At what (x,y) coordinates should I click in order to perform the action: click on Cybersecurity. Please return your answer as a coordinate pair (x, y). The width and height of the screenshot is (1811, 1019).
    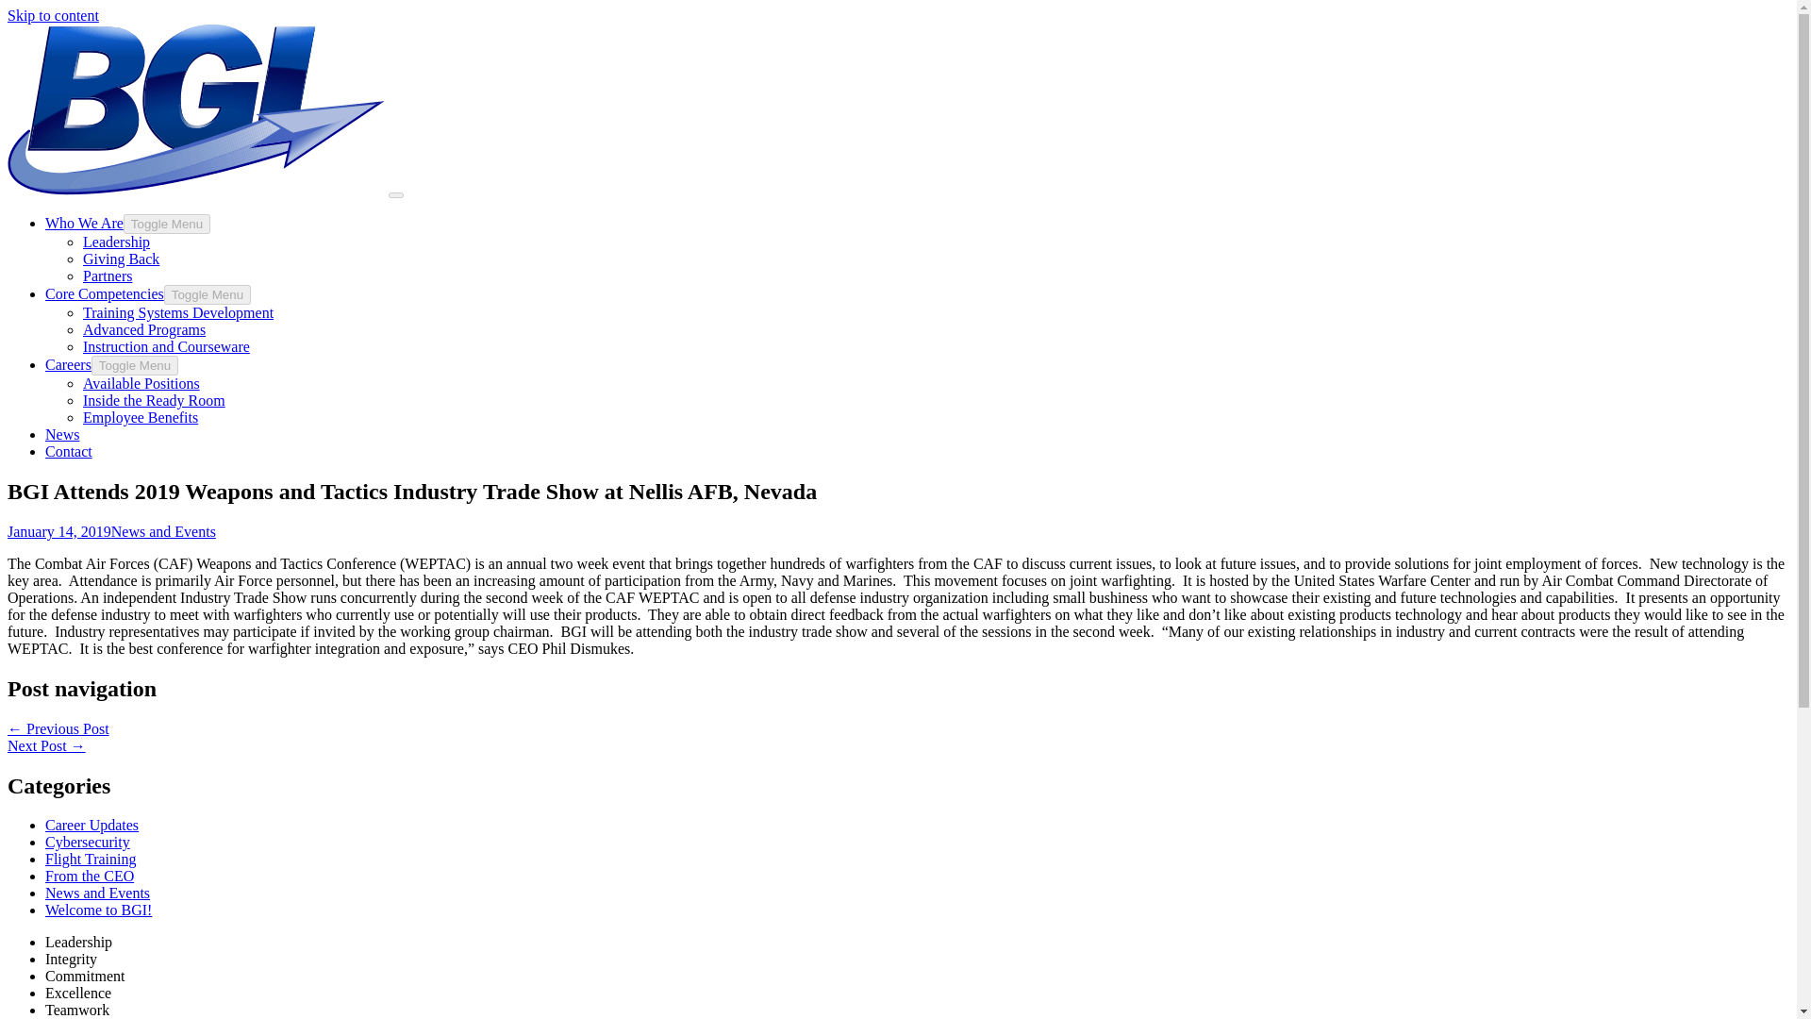
    Looking at the image, I should click on (88, 842).